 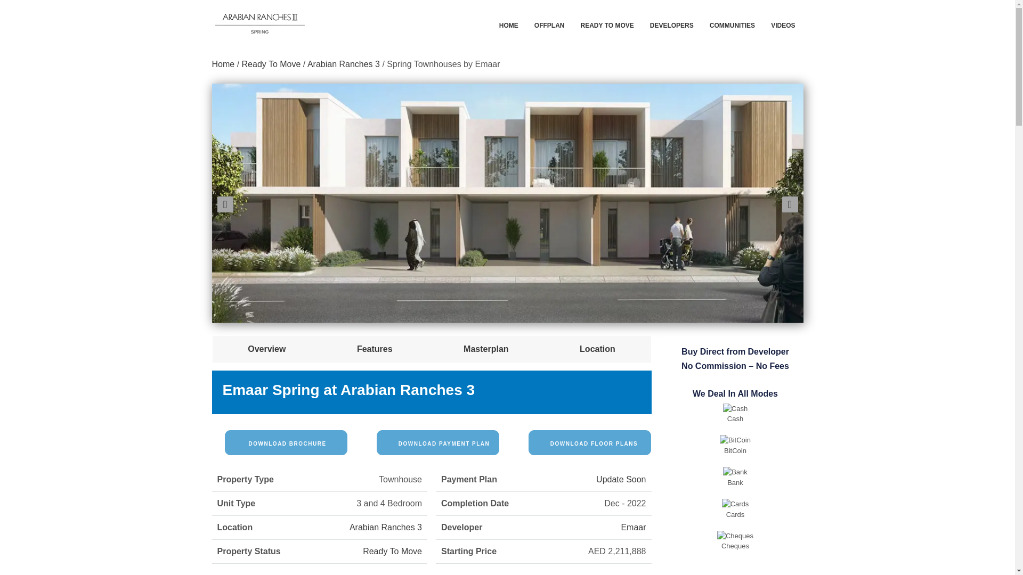 What do you see at coordinates (266, 349) in the screenshot?
I see `Overview` at bounding box center [266, 349].